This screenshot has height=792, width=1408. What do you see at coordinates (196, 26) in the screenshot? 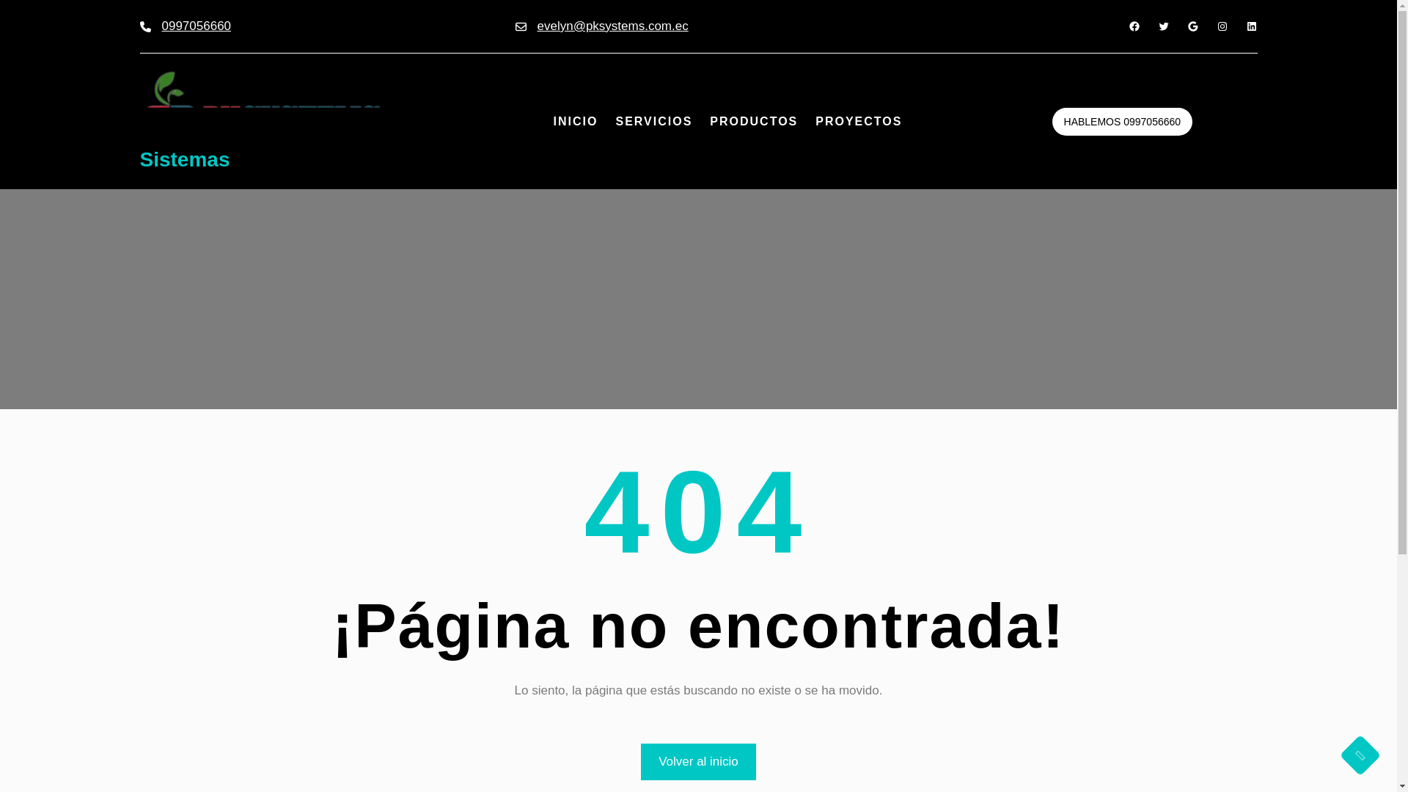
I see `0997056660` at bounding box center [196, 26].